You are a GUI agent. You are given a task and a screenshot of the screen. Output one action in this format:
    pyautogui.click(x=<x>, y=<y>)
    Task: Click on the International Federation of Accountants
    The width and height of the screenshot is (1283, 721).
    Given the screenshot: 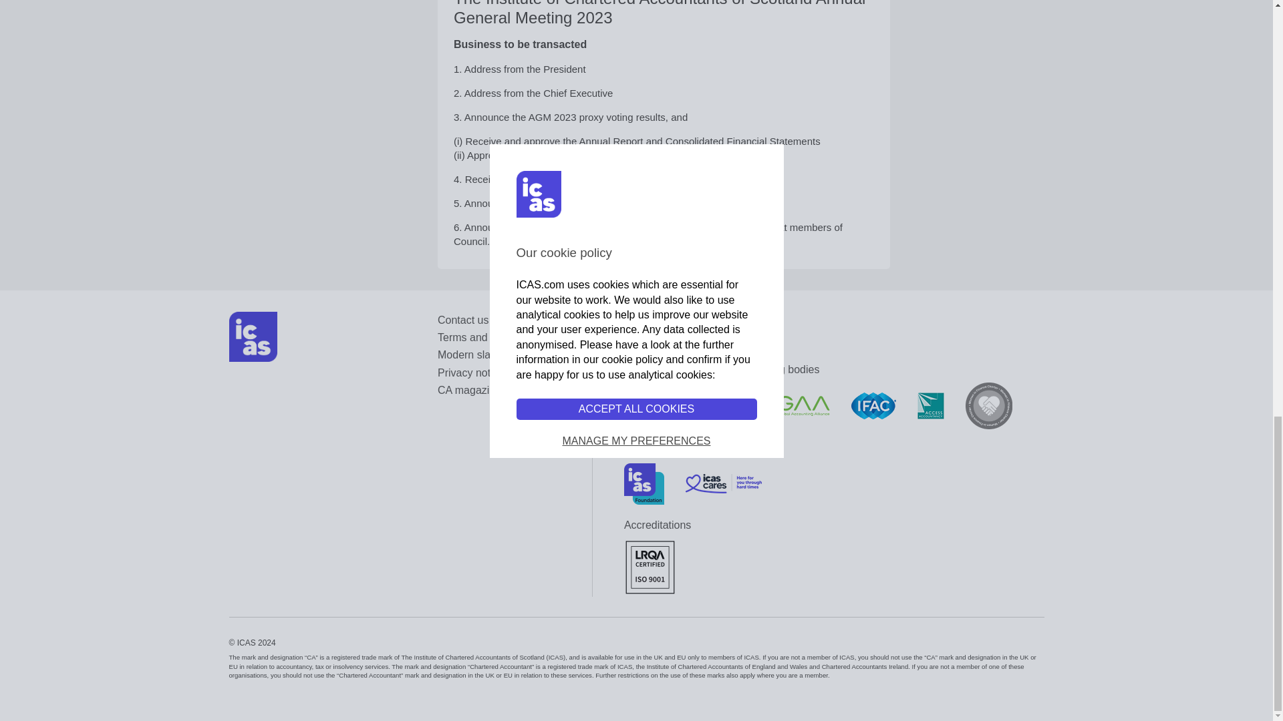 What is the action you would take?
    pyautogui.click(x=873, y=405)
    